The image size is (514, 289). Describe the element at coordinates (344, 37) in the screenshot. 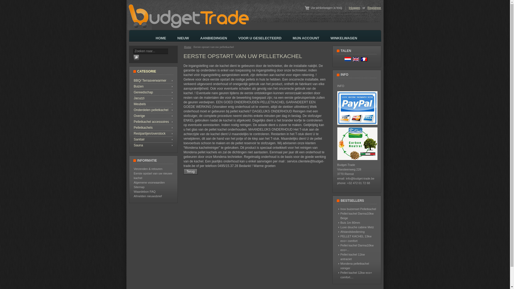

I see `WINKELWAGEN` at that location.